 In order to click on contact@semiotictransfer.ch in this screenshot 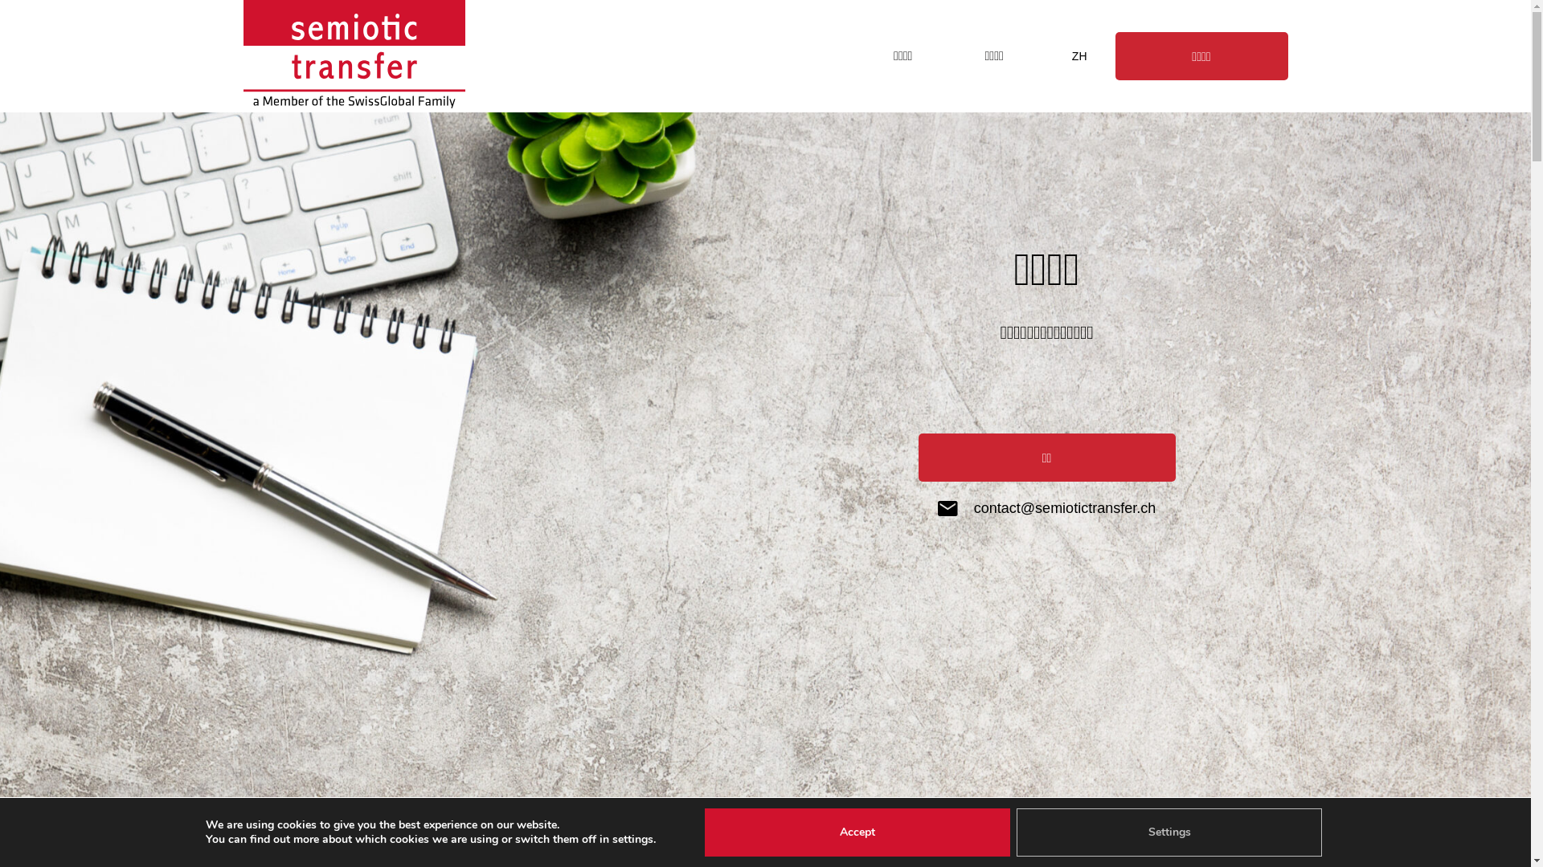, I will do `click(1046, 509)`.